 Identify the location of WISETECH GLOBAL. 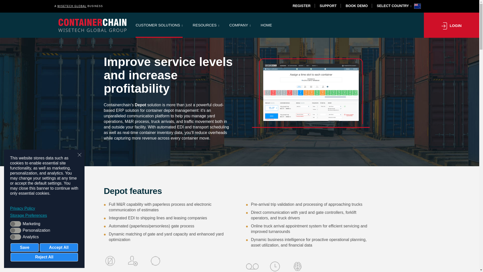
(72, 6).